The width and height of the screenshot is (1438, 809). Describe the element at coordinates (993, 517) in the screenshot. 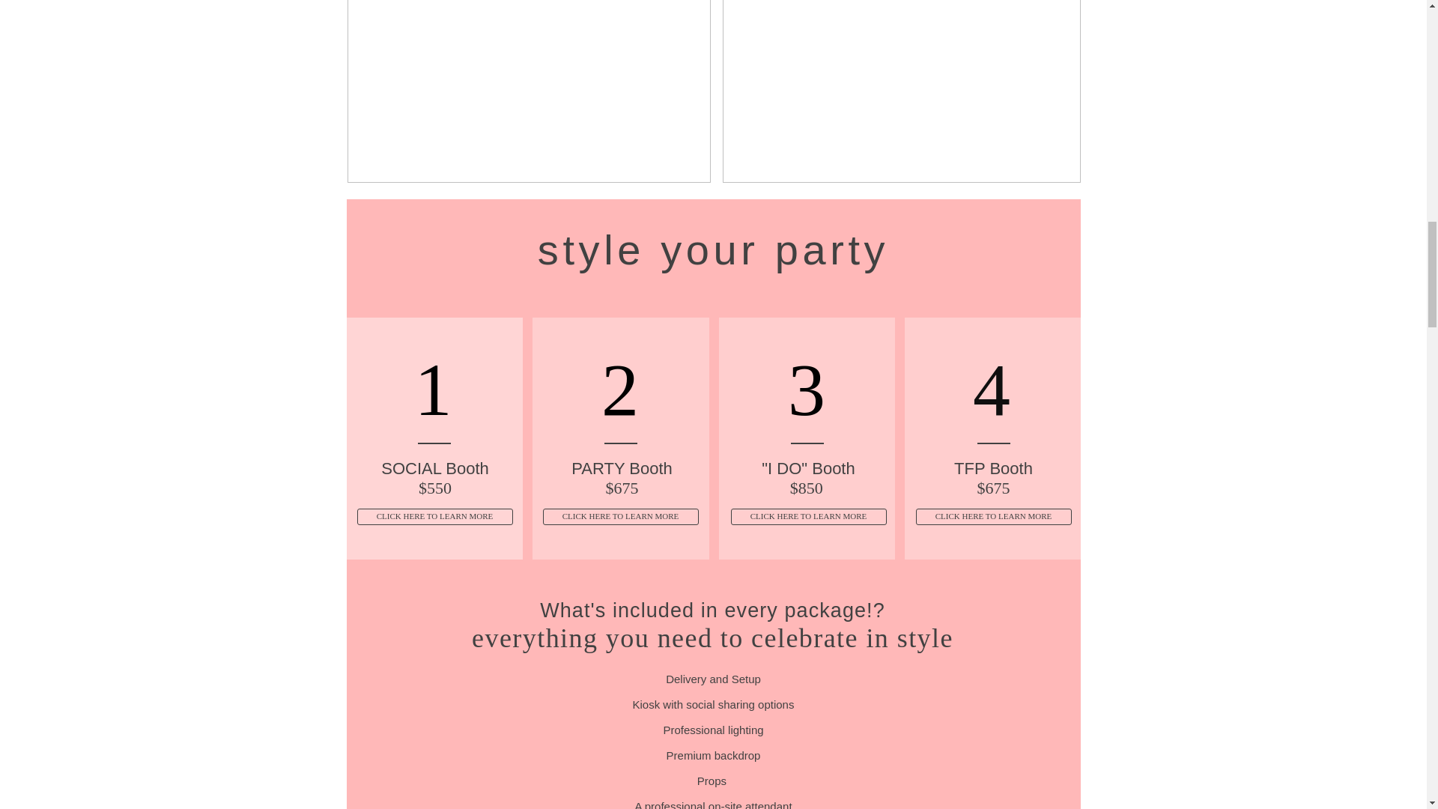

I see `CLICK HERE TO LEARN MORE` at that location.